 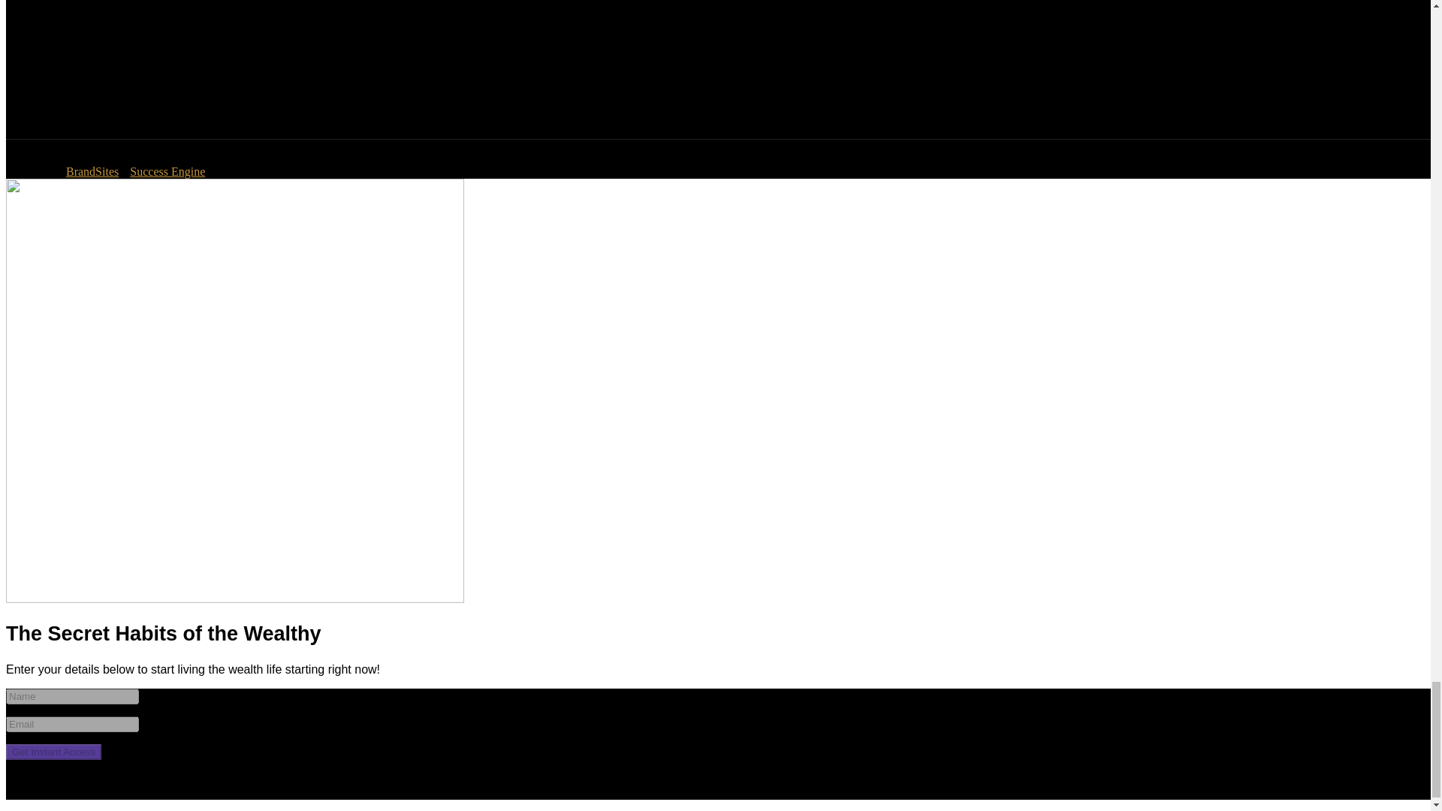 What do you see at coordinates (167, 171) in the screenshot?
I see `Success Engine` at bounding box center [167, 171].